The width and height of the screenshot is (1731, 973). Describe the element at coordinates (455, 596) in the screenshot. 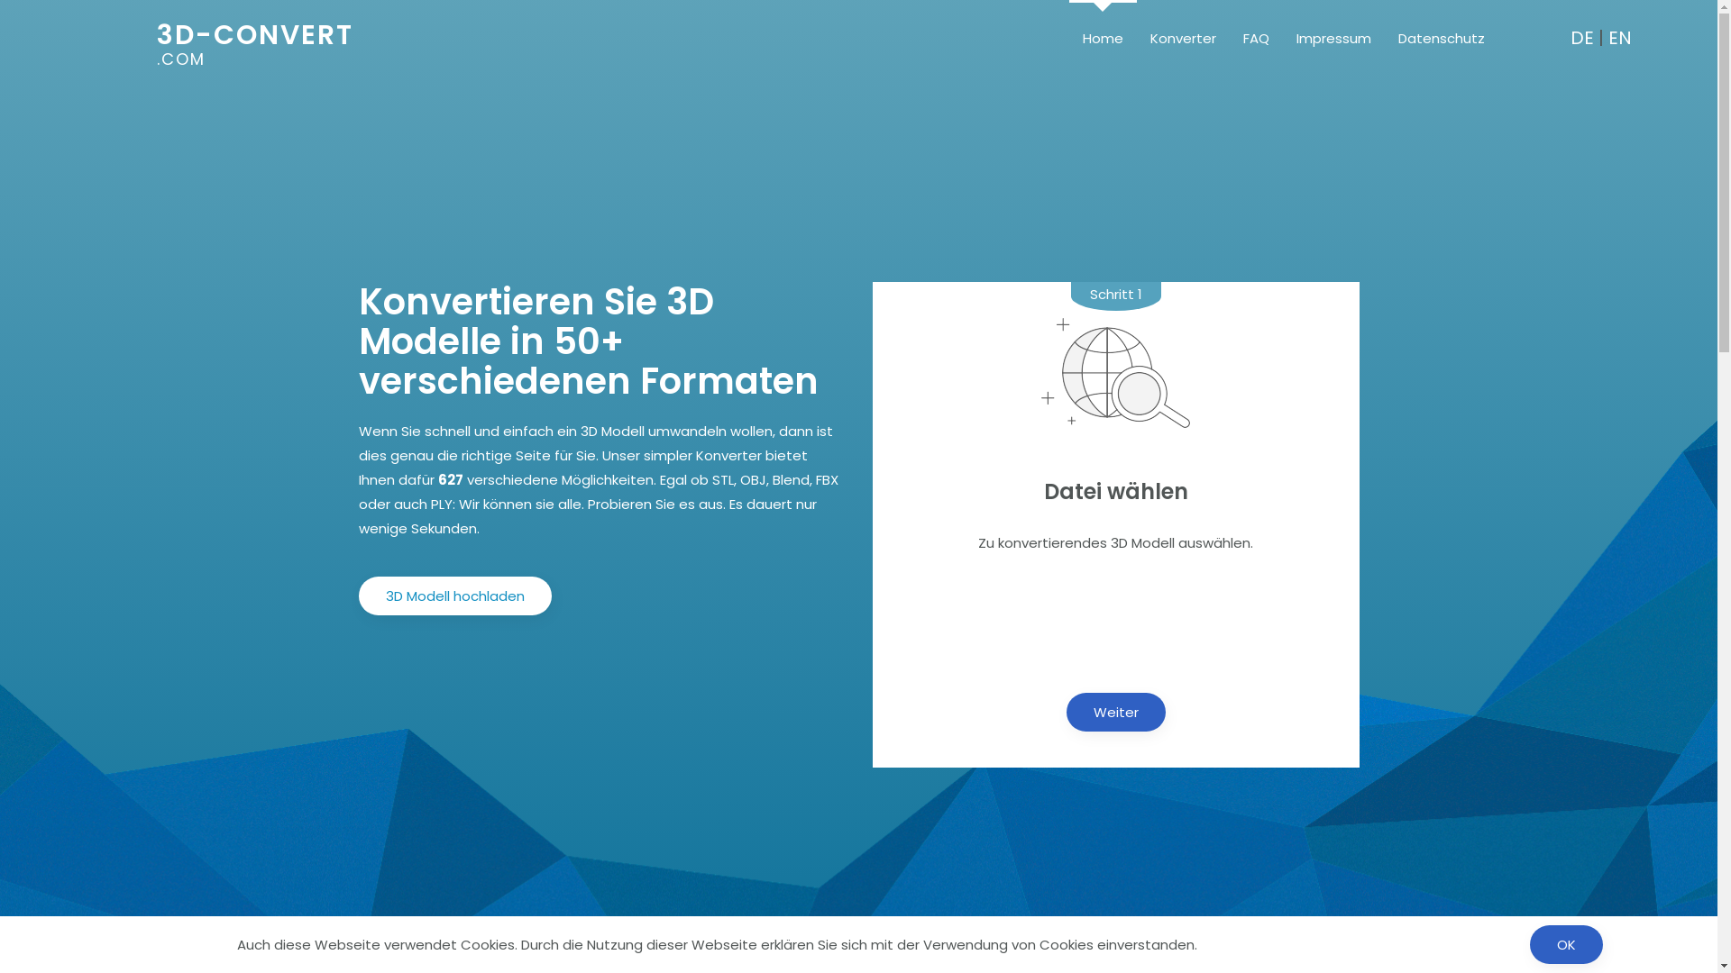

I see `3D Modell hochladen` at that location.